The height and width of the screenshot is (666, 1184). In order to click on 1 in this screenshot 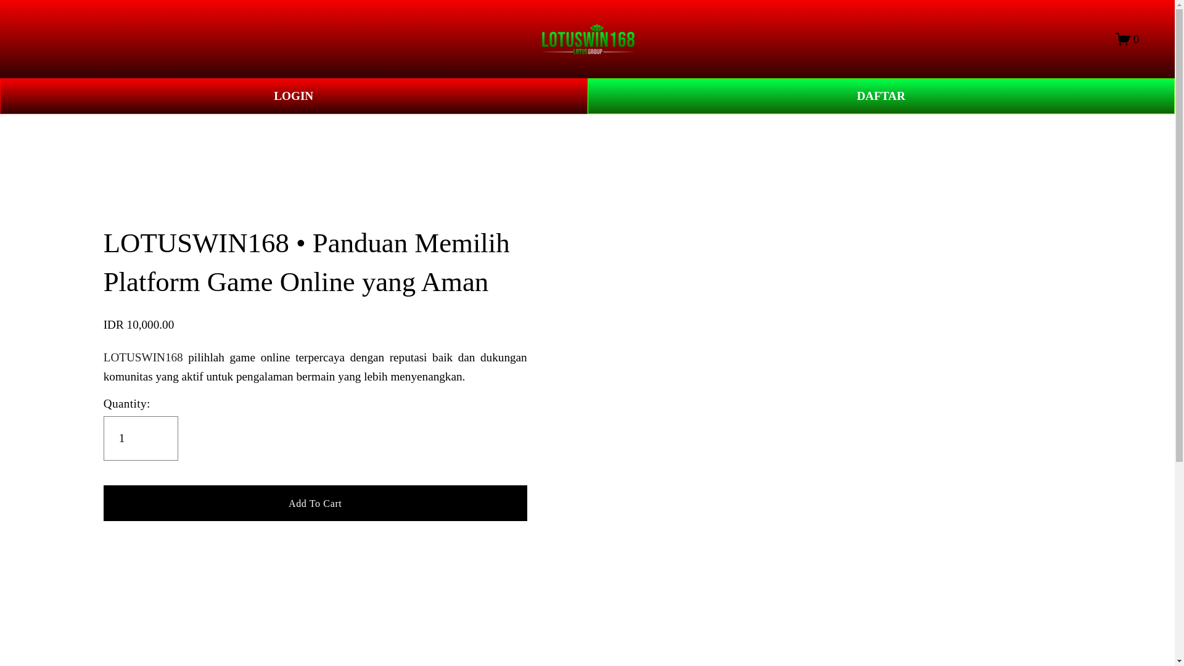, I will do `click(141, 438)`.